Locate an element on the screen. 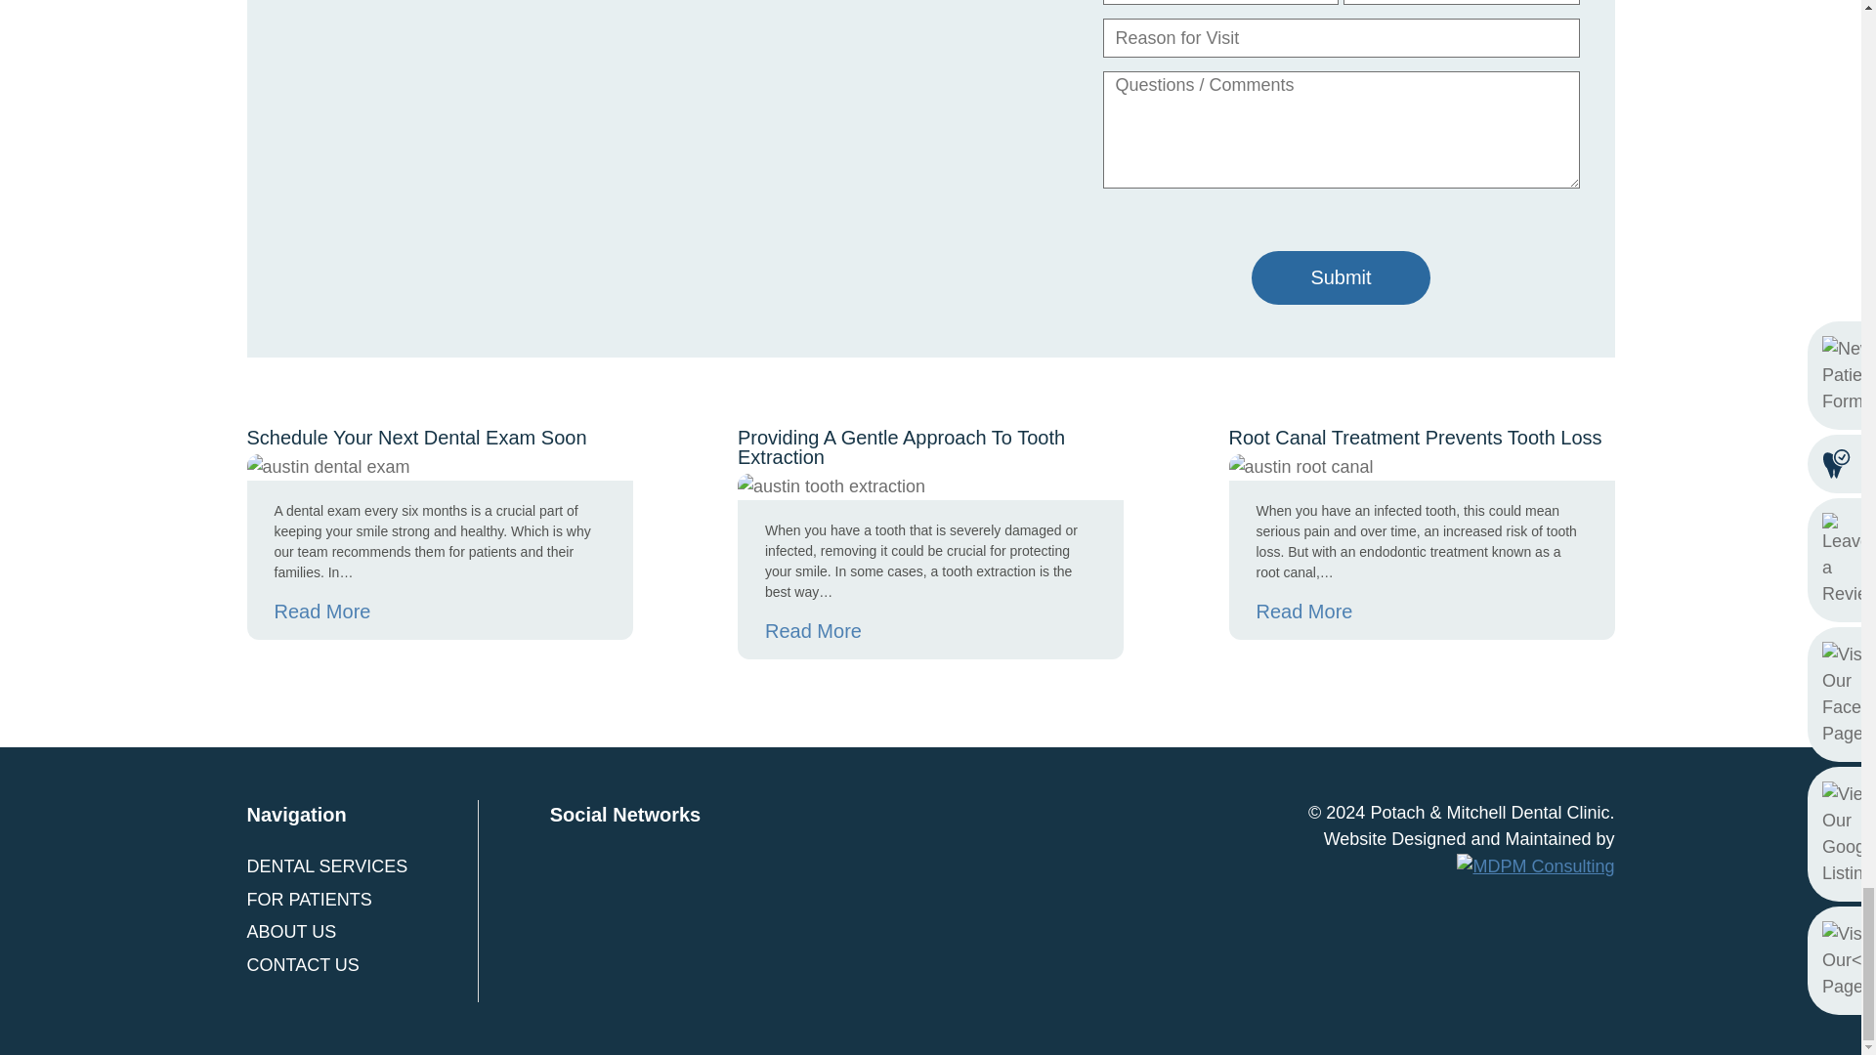  Submit is located at coordinates (1341, 277).